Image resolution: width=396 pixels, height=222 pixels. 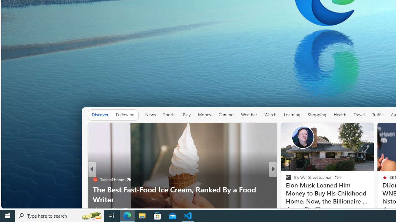 What do you see at coordinates (286, 179) in the screenshot?
I see `Taste of Home` at bounding box center [286, 179].